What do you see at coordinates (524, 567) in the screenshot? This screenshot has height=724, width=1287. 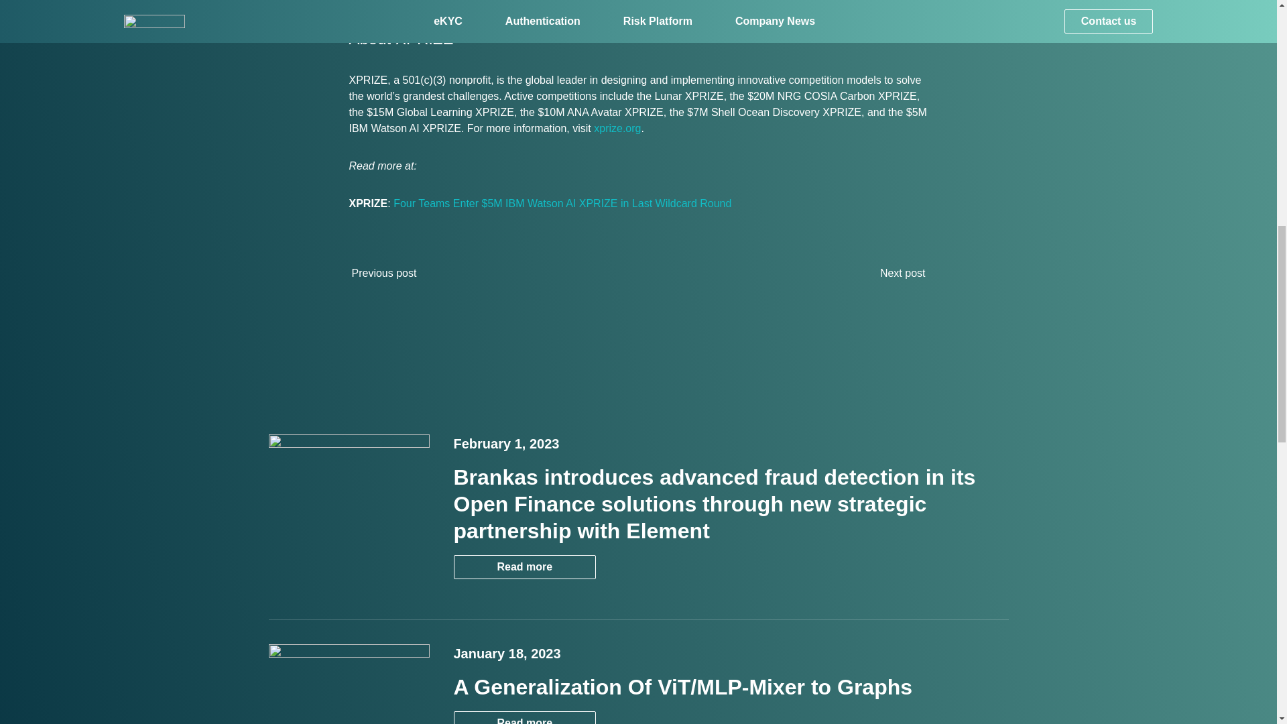 I see `Read more` at bounding box center [524, 567].